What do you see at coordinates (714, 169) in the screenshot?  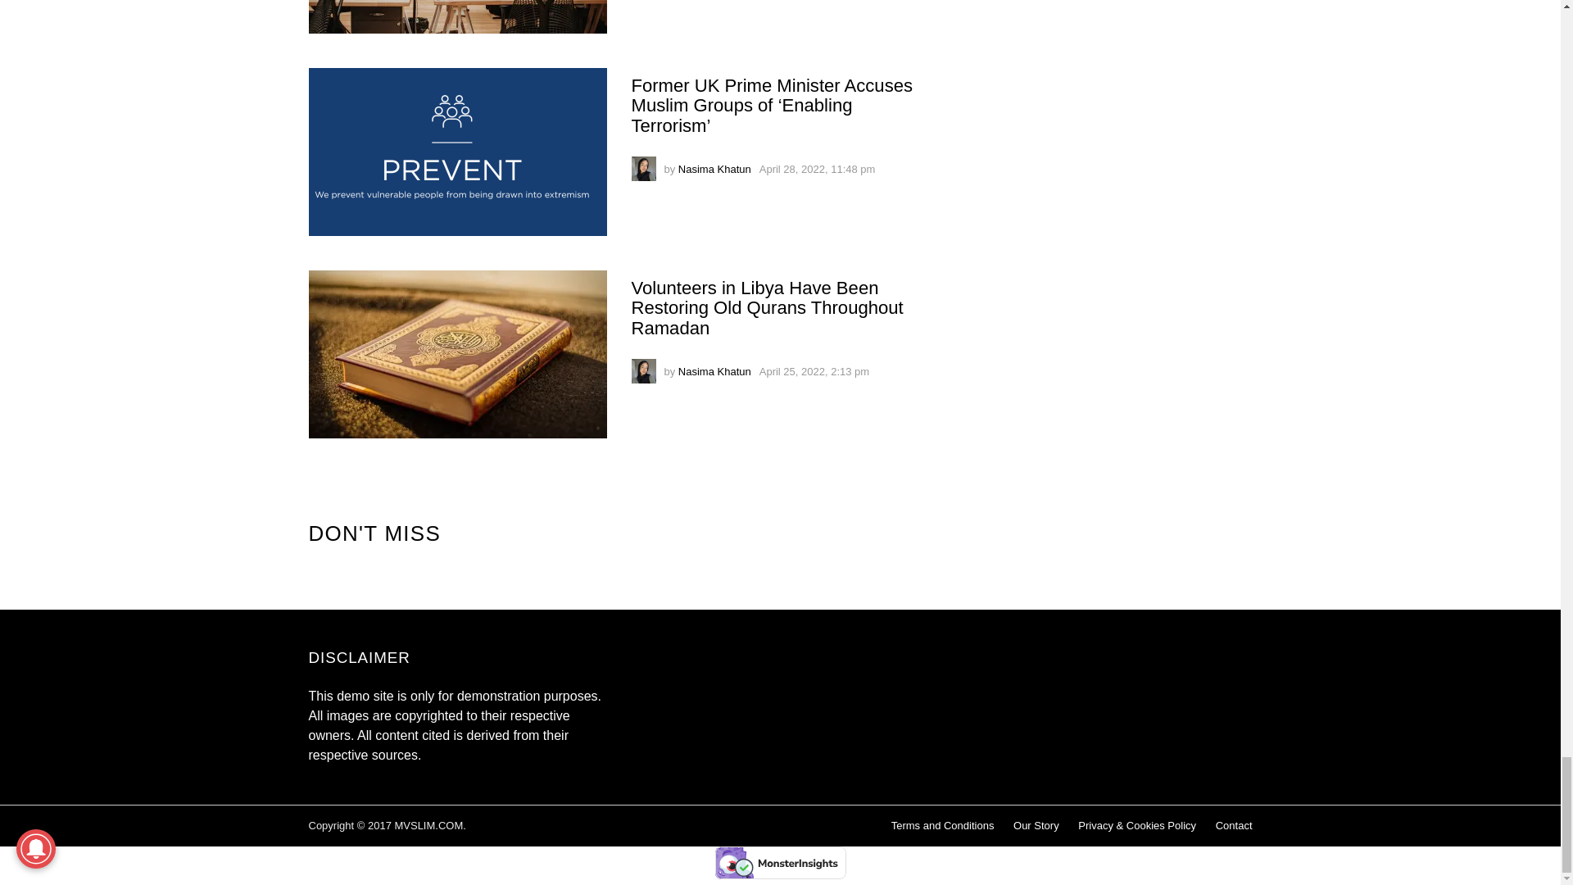 I see `Posts by Nasima Khatun` at bounding box center [714, 169].